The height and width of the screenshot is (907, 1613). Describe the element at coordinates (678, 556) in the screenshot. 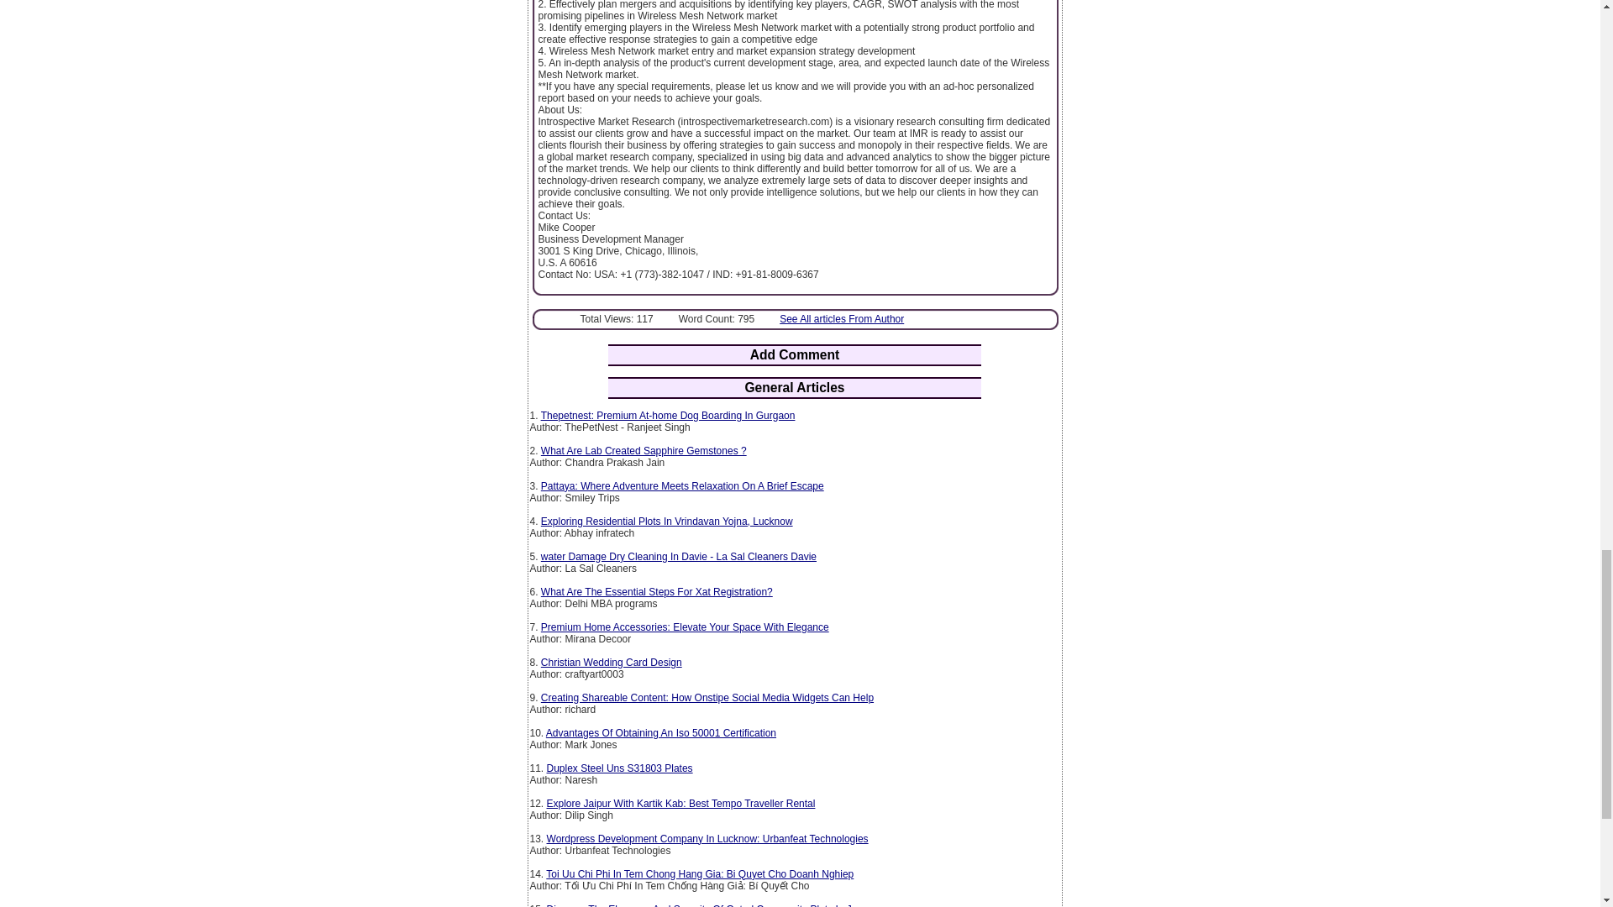

I see `water Damage Dry Cleaning In Davie - La Sal Cleaners Davie` at that location.